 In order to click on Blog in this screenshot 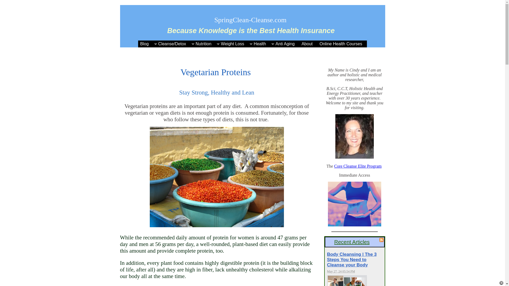, I will do `click(146, 44)`.